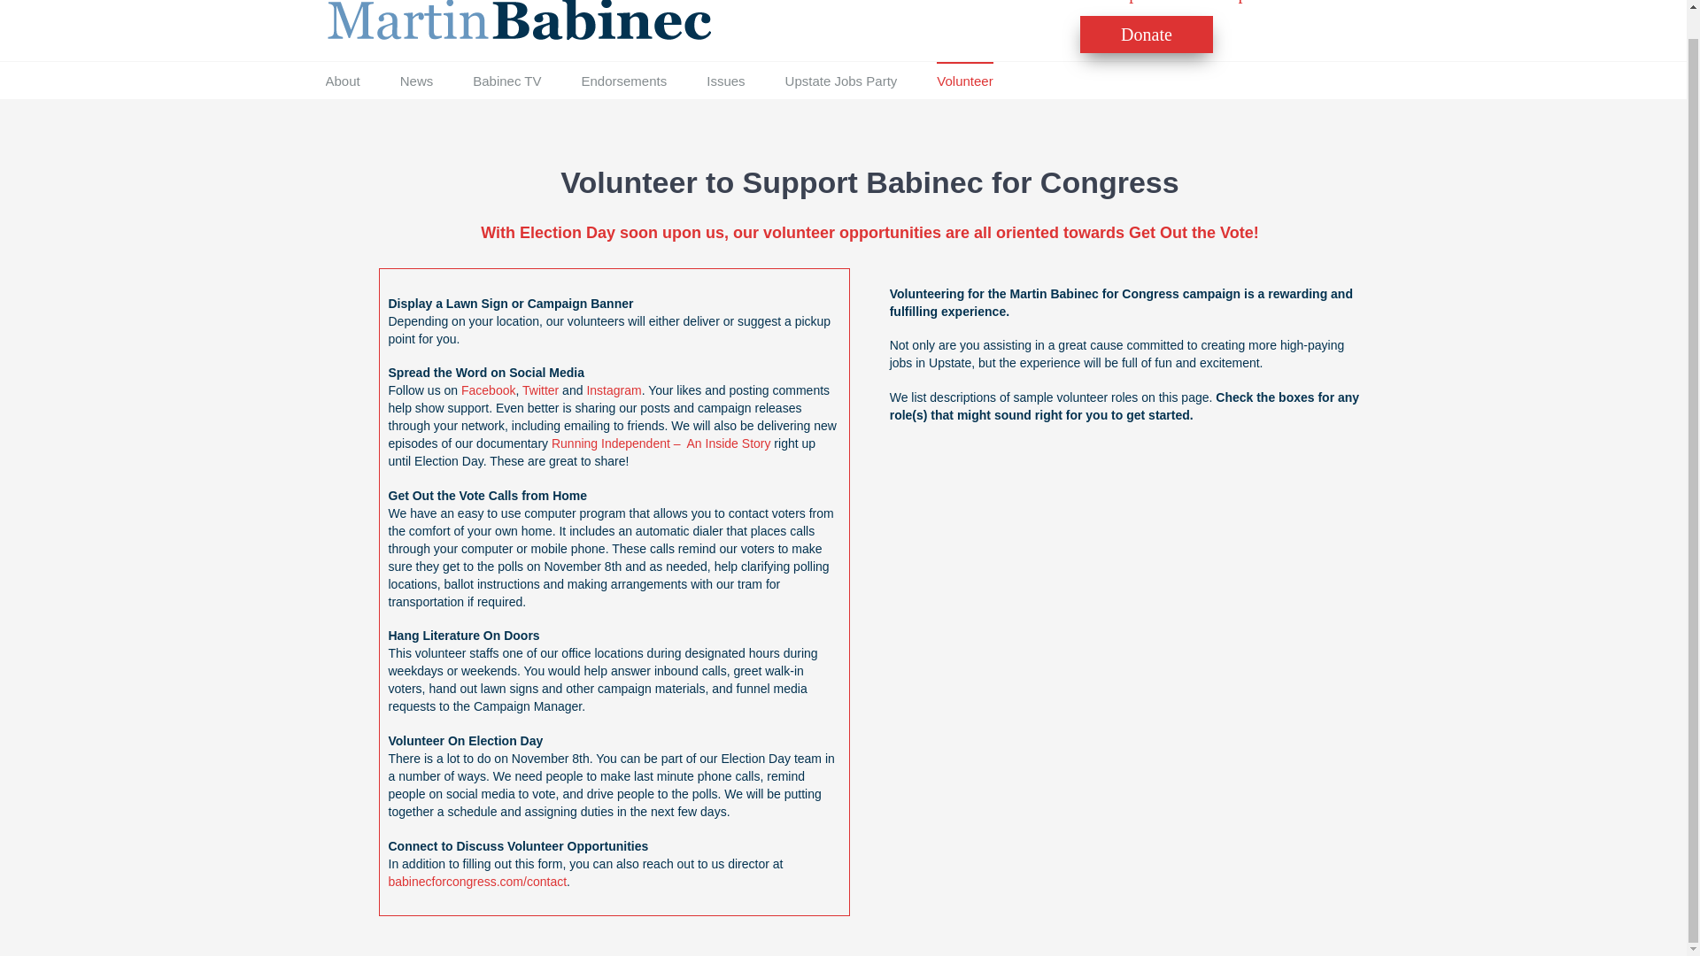 The image size is (1700, 956). I want to click on Volunteer, so click(964, 81).